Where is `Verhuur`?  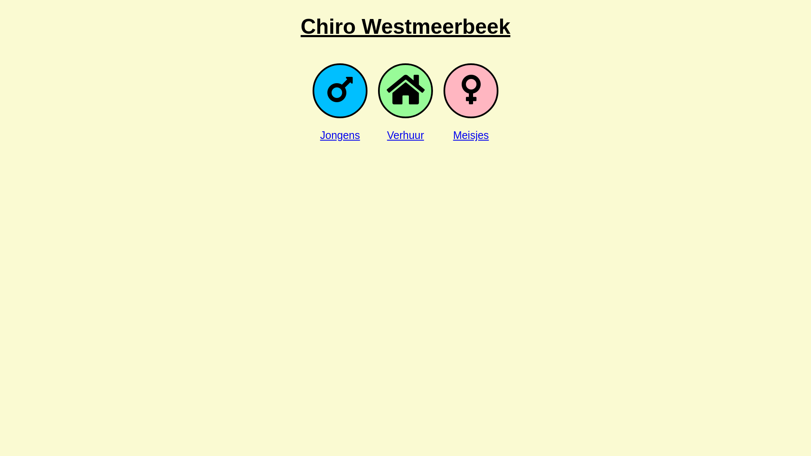 Verhuur is located at coordinates (405, 135).